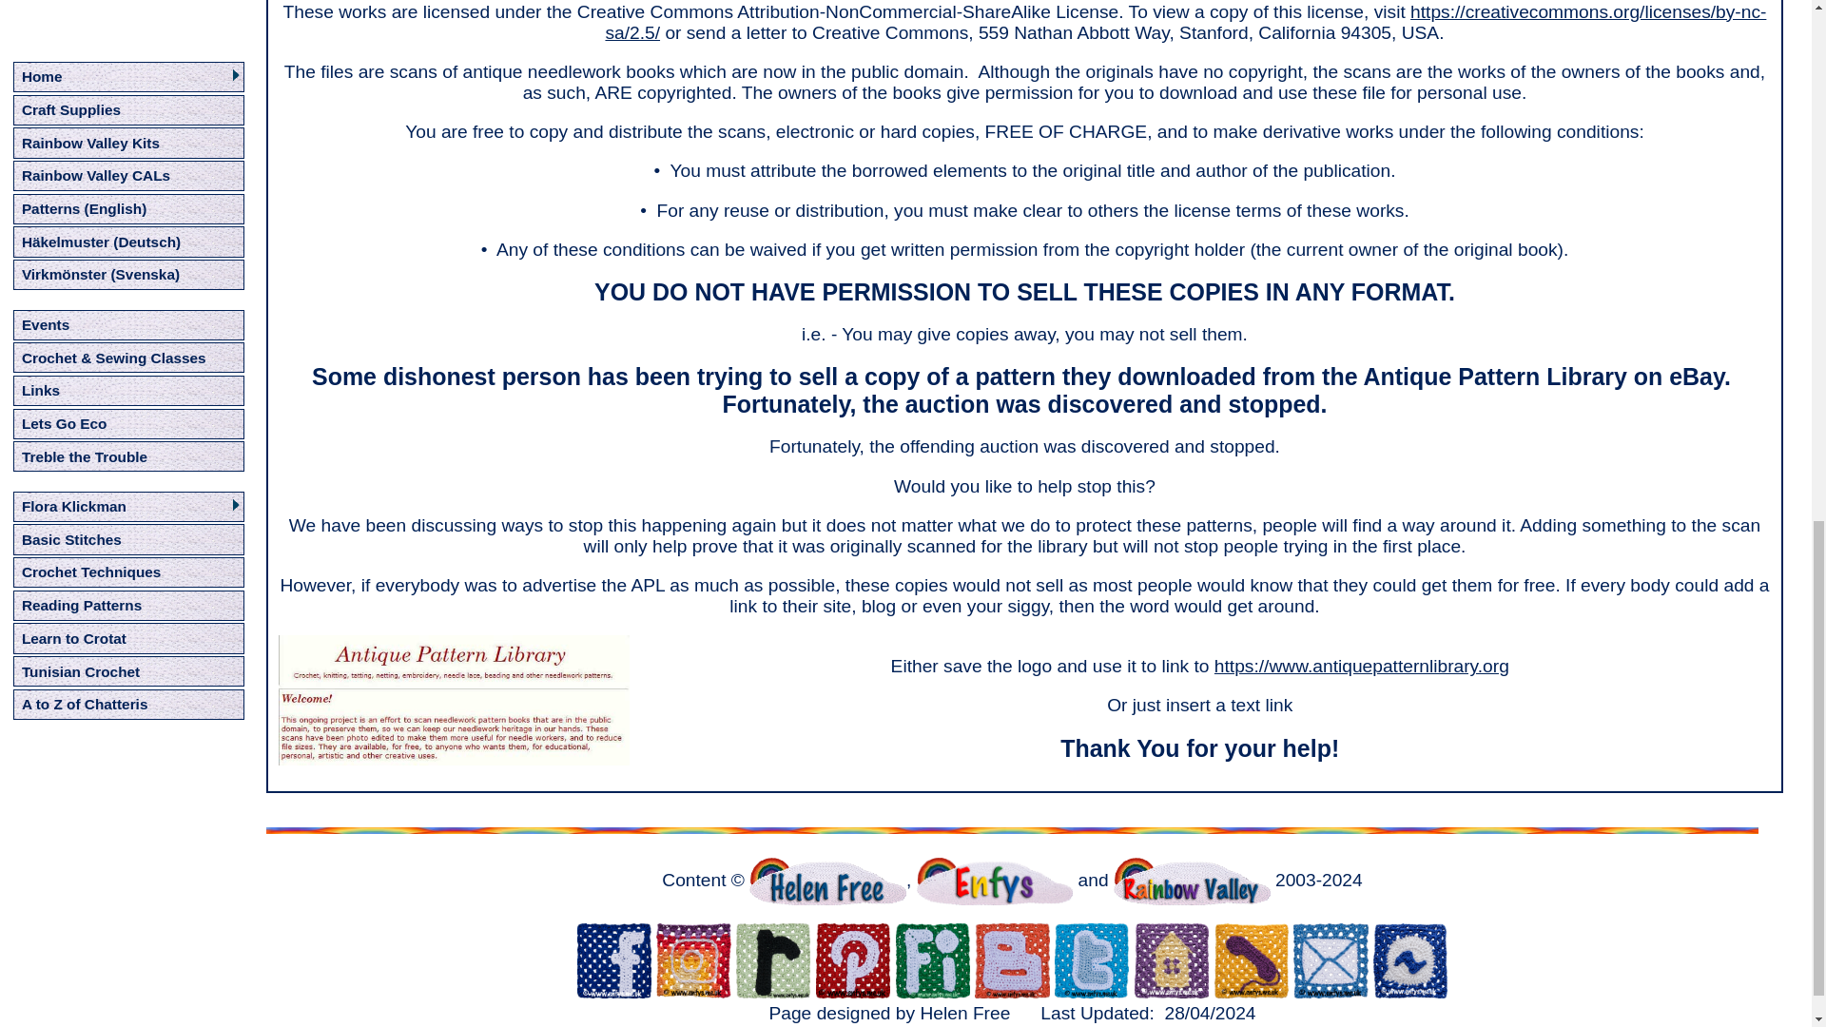 The width and height of the screenshot is (1826, 1027). What do you see at coordinates (1252, 959) in the screenshot?
I see `Telephone` at bounding box center [1252, 959].